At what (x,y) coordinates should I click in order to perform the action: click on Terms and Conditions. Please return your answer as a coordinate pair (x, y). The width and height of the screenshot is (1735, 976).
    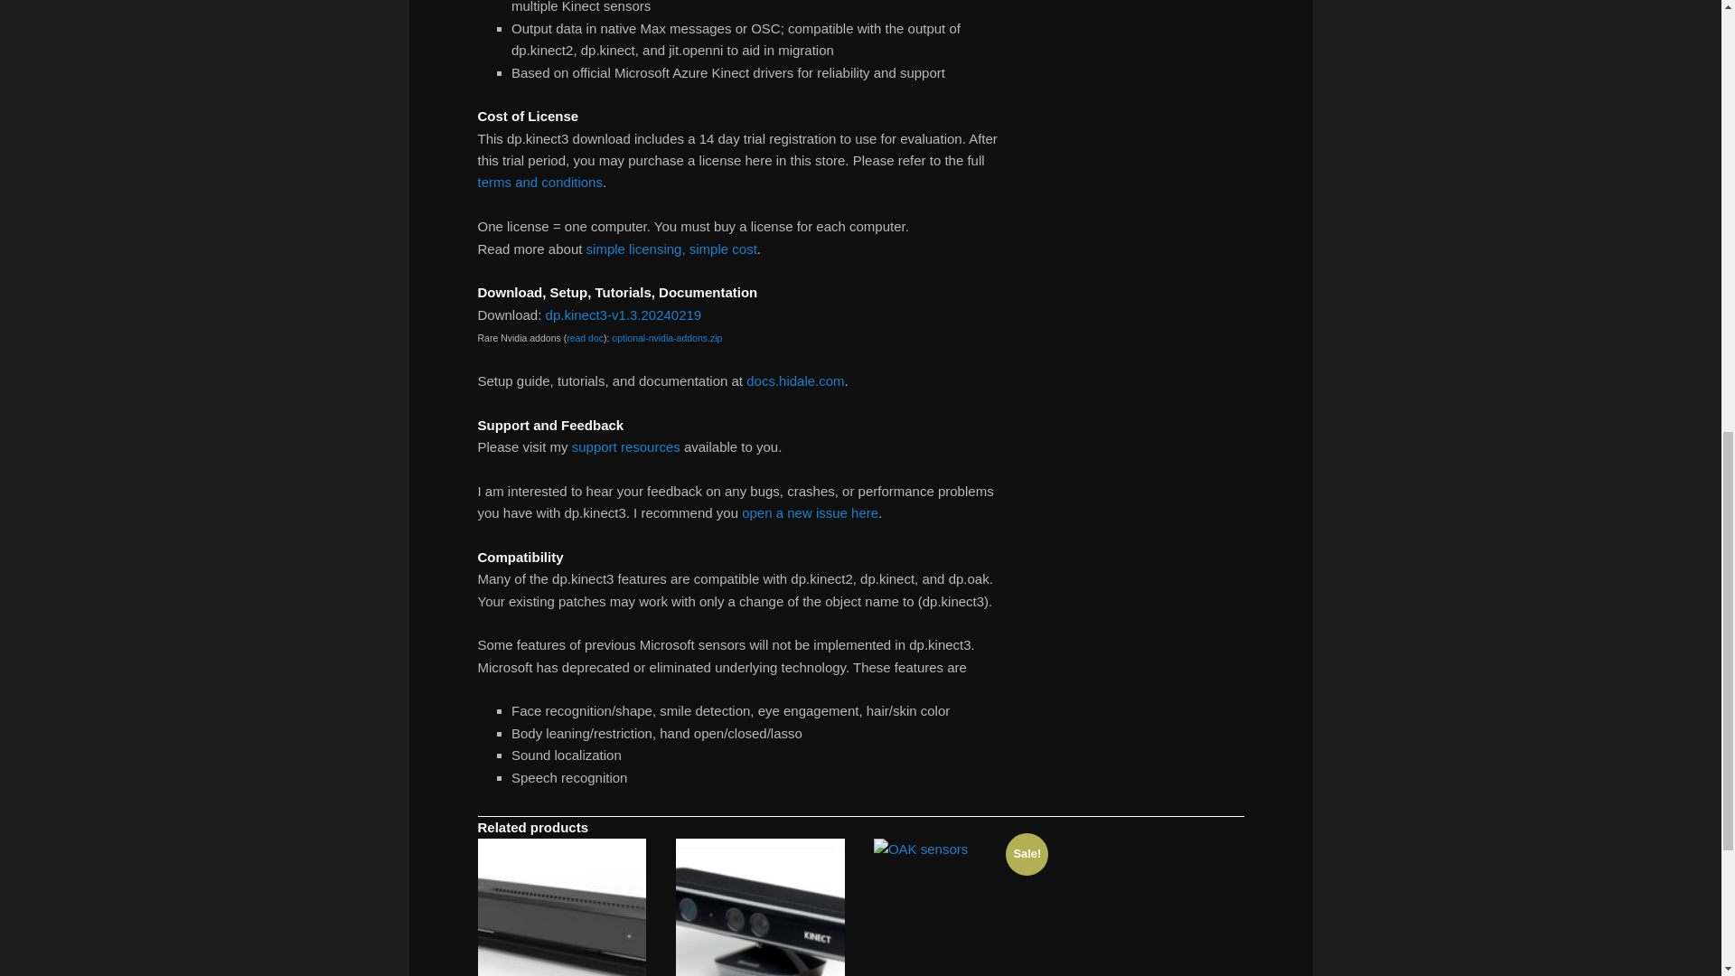
    Looking at the image, I should click on (671, 248).